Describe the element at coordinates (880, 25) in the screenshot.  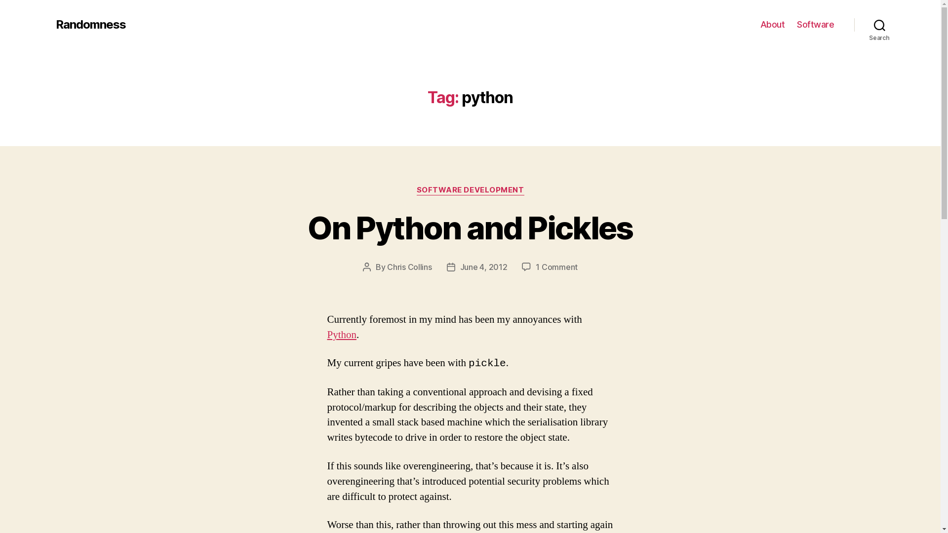
I see `Search` at that location.